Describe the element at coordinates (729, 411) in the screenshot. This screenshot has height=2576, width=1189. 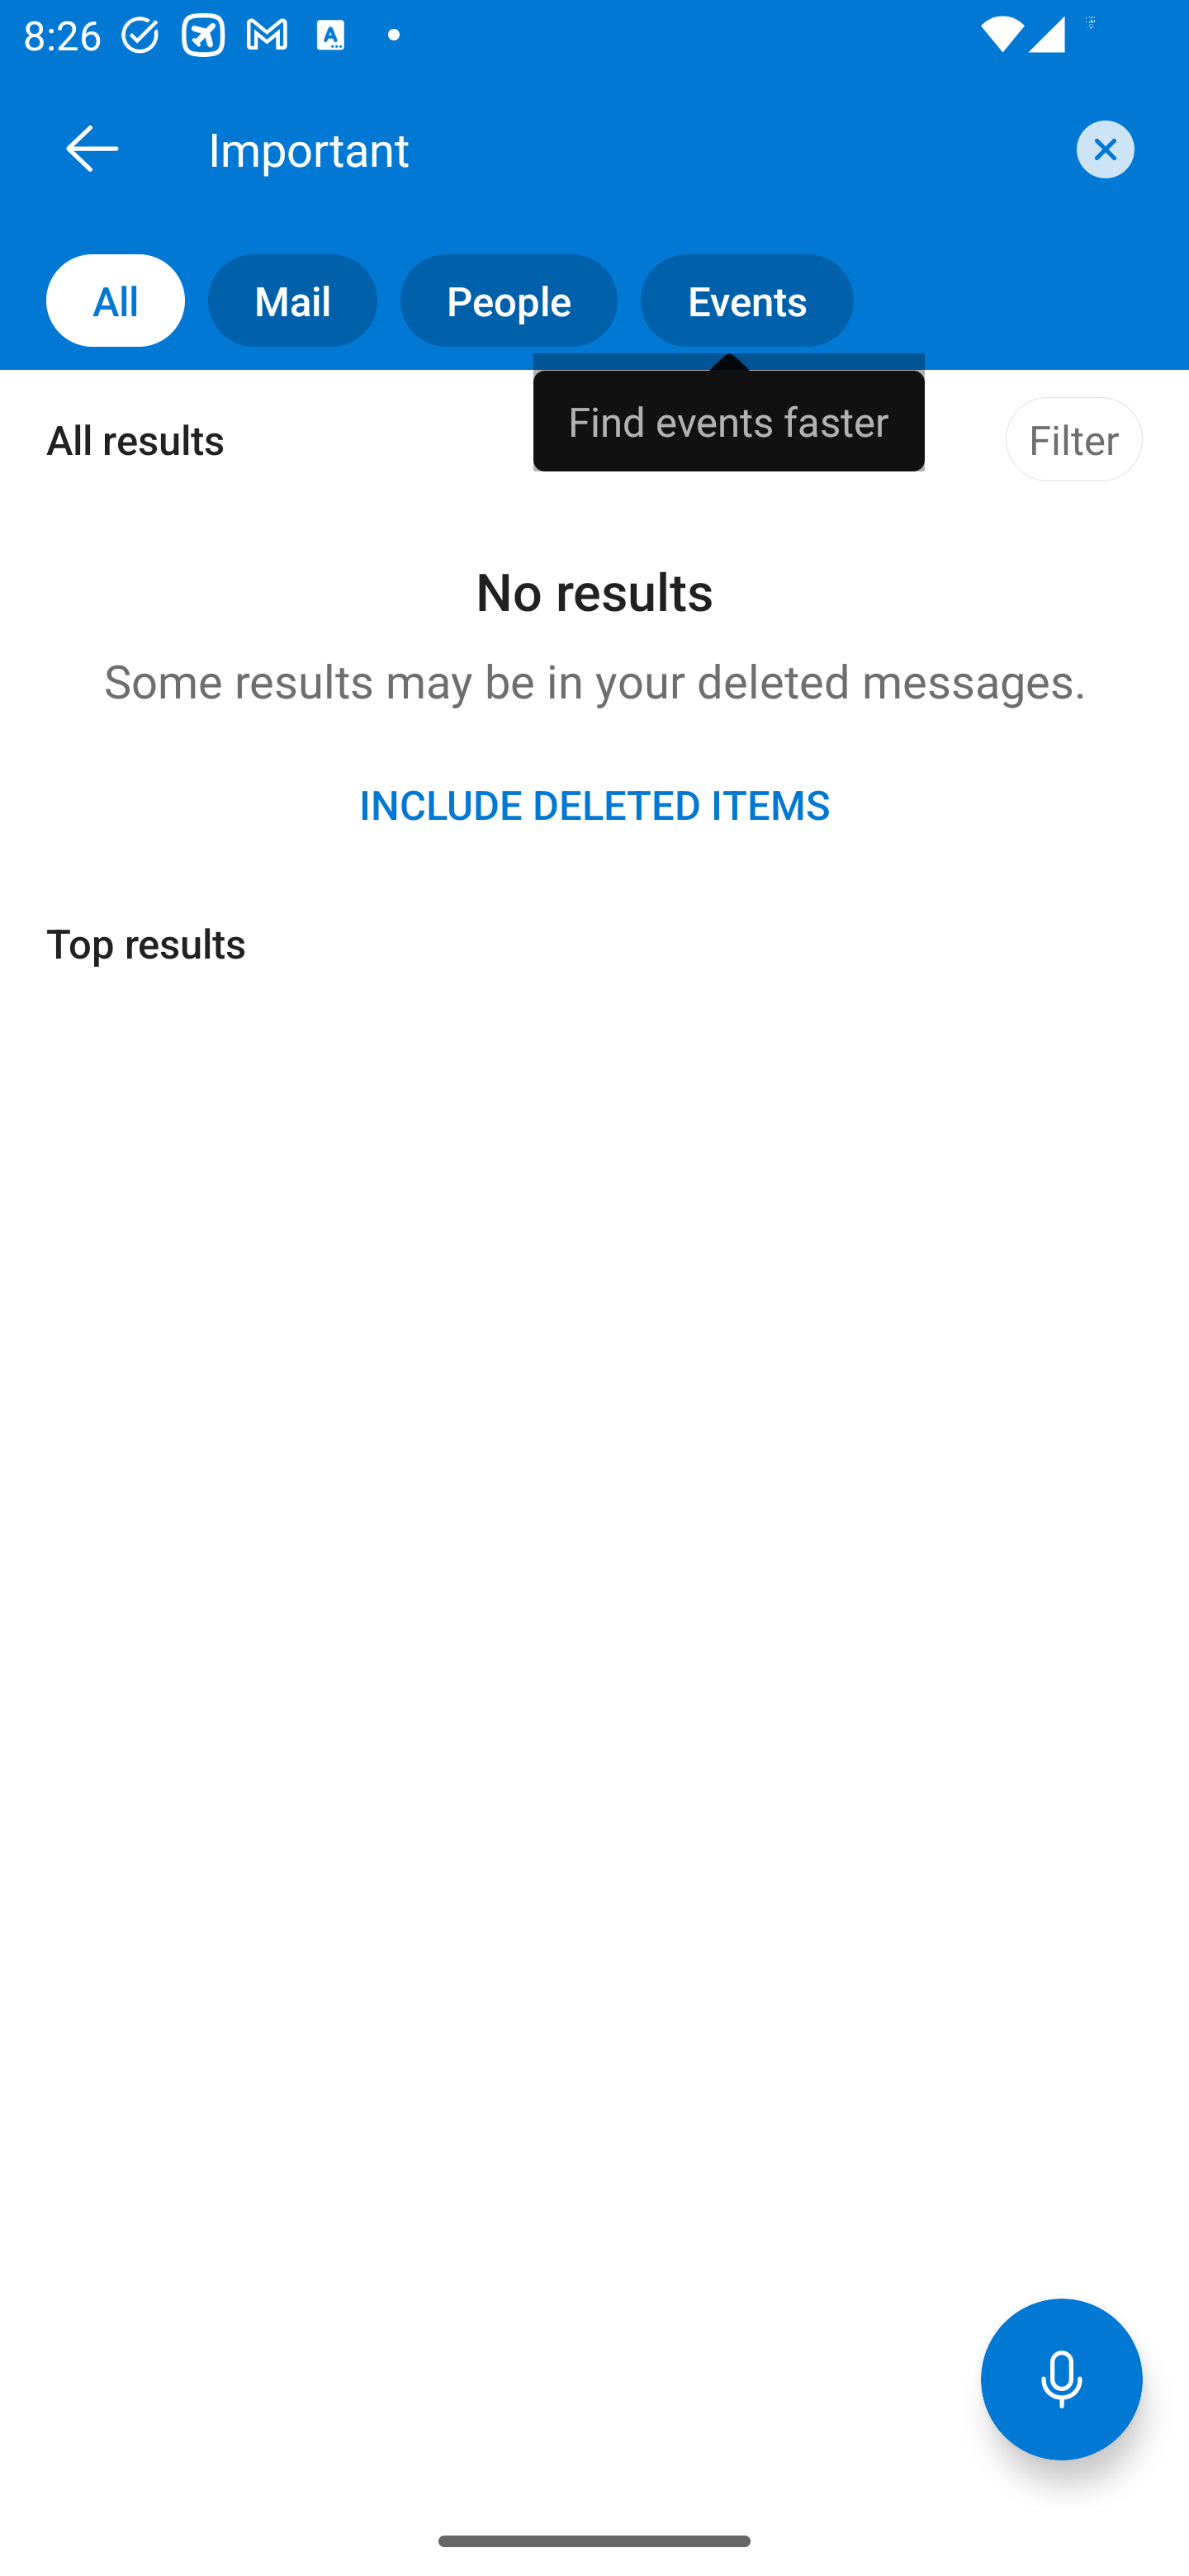
I see `Find events faster` at that location.